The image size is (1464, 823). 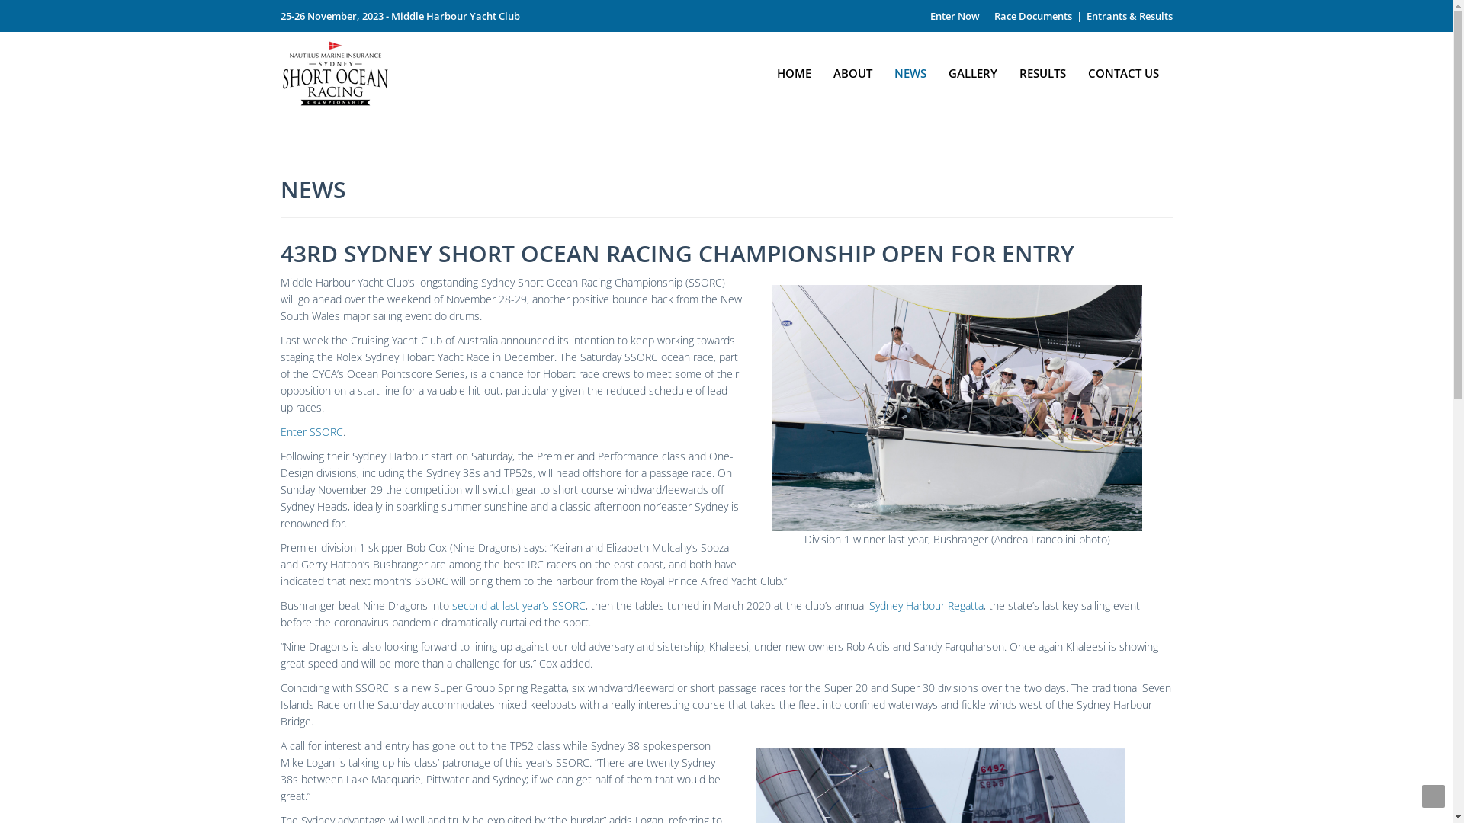 I want to click on Entrants & Results, so click(x=1128, y=16).